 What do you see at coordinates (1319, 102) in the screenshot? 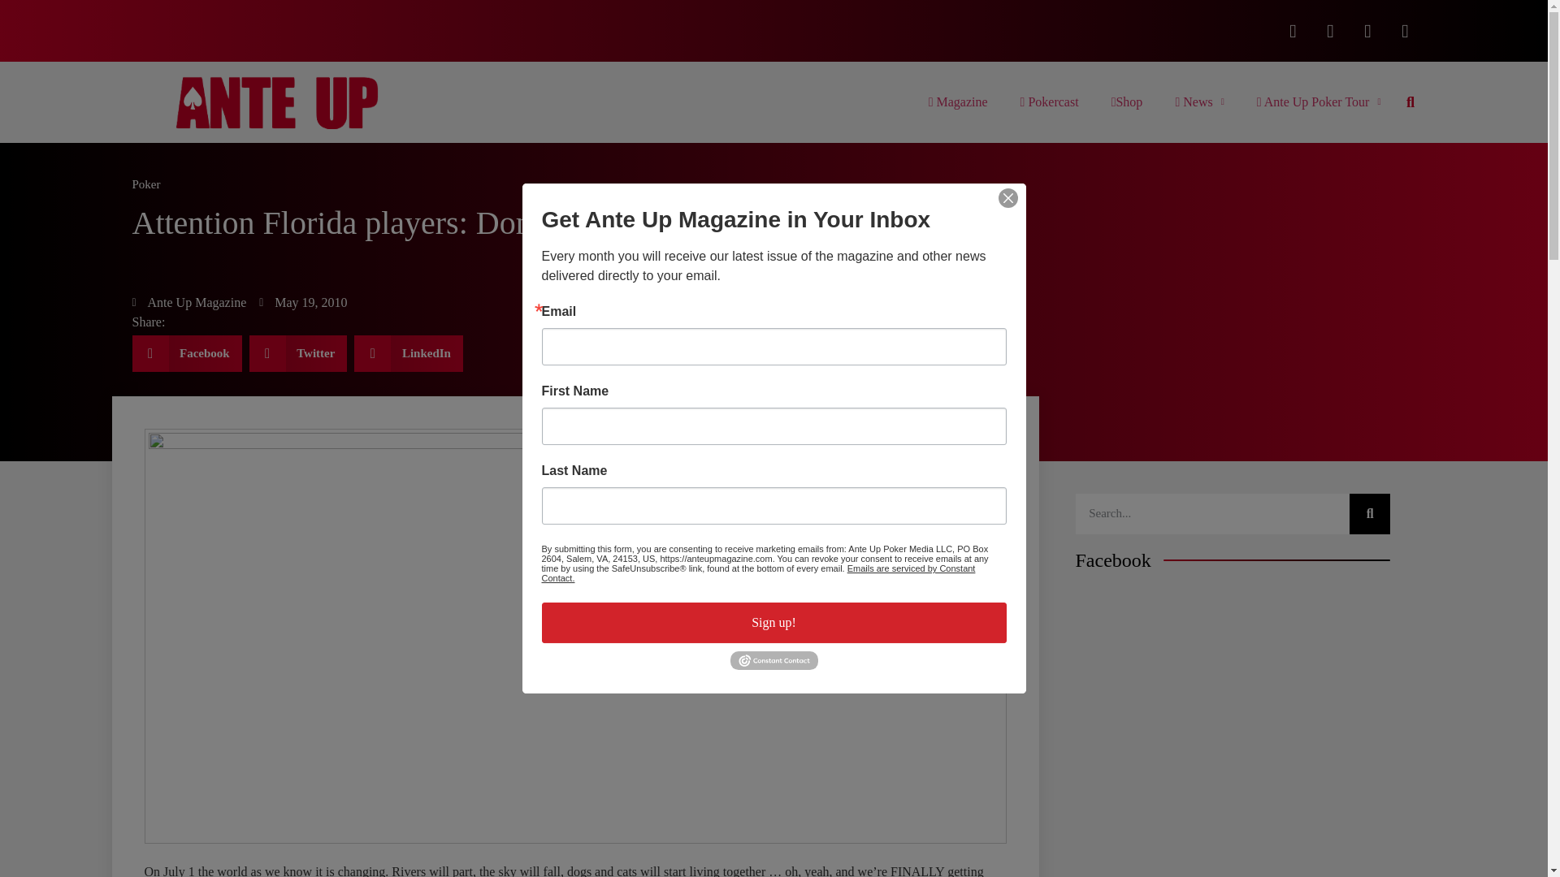
I see ` Ante Up Poker Tour` at bounding box center [1319, 102].